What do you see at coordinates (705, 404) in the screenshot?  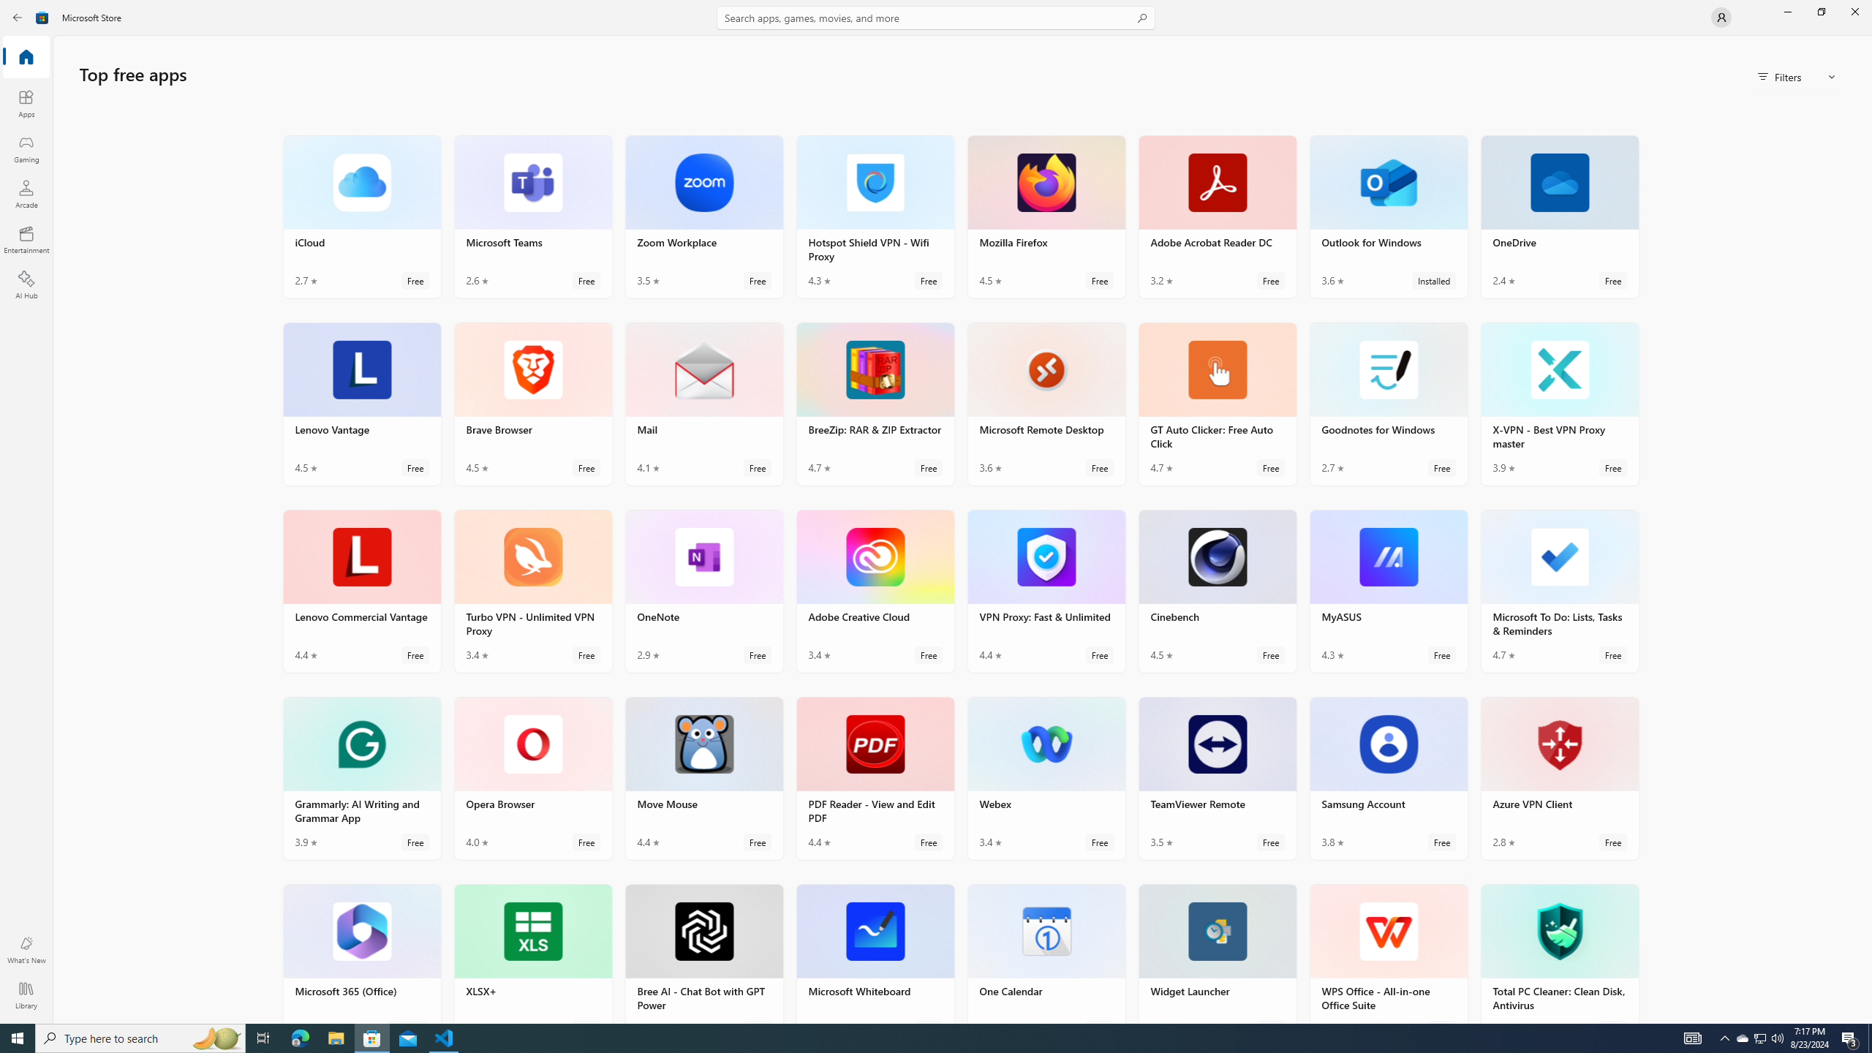 I see `Mail. Average rating of 4.1 out of five stars. Free  ` at bounding box center [705, 404].